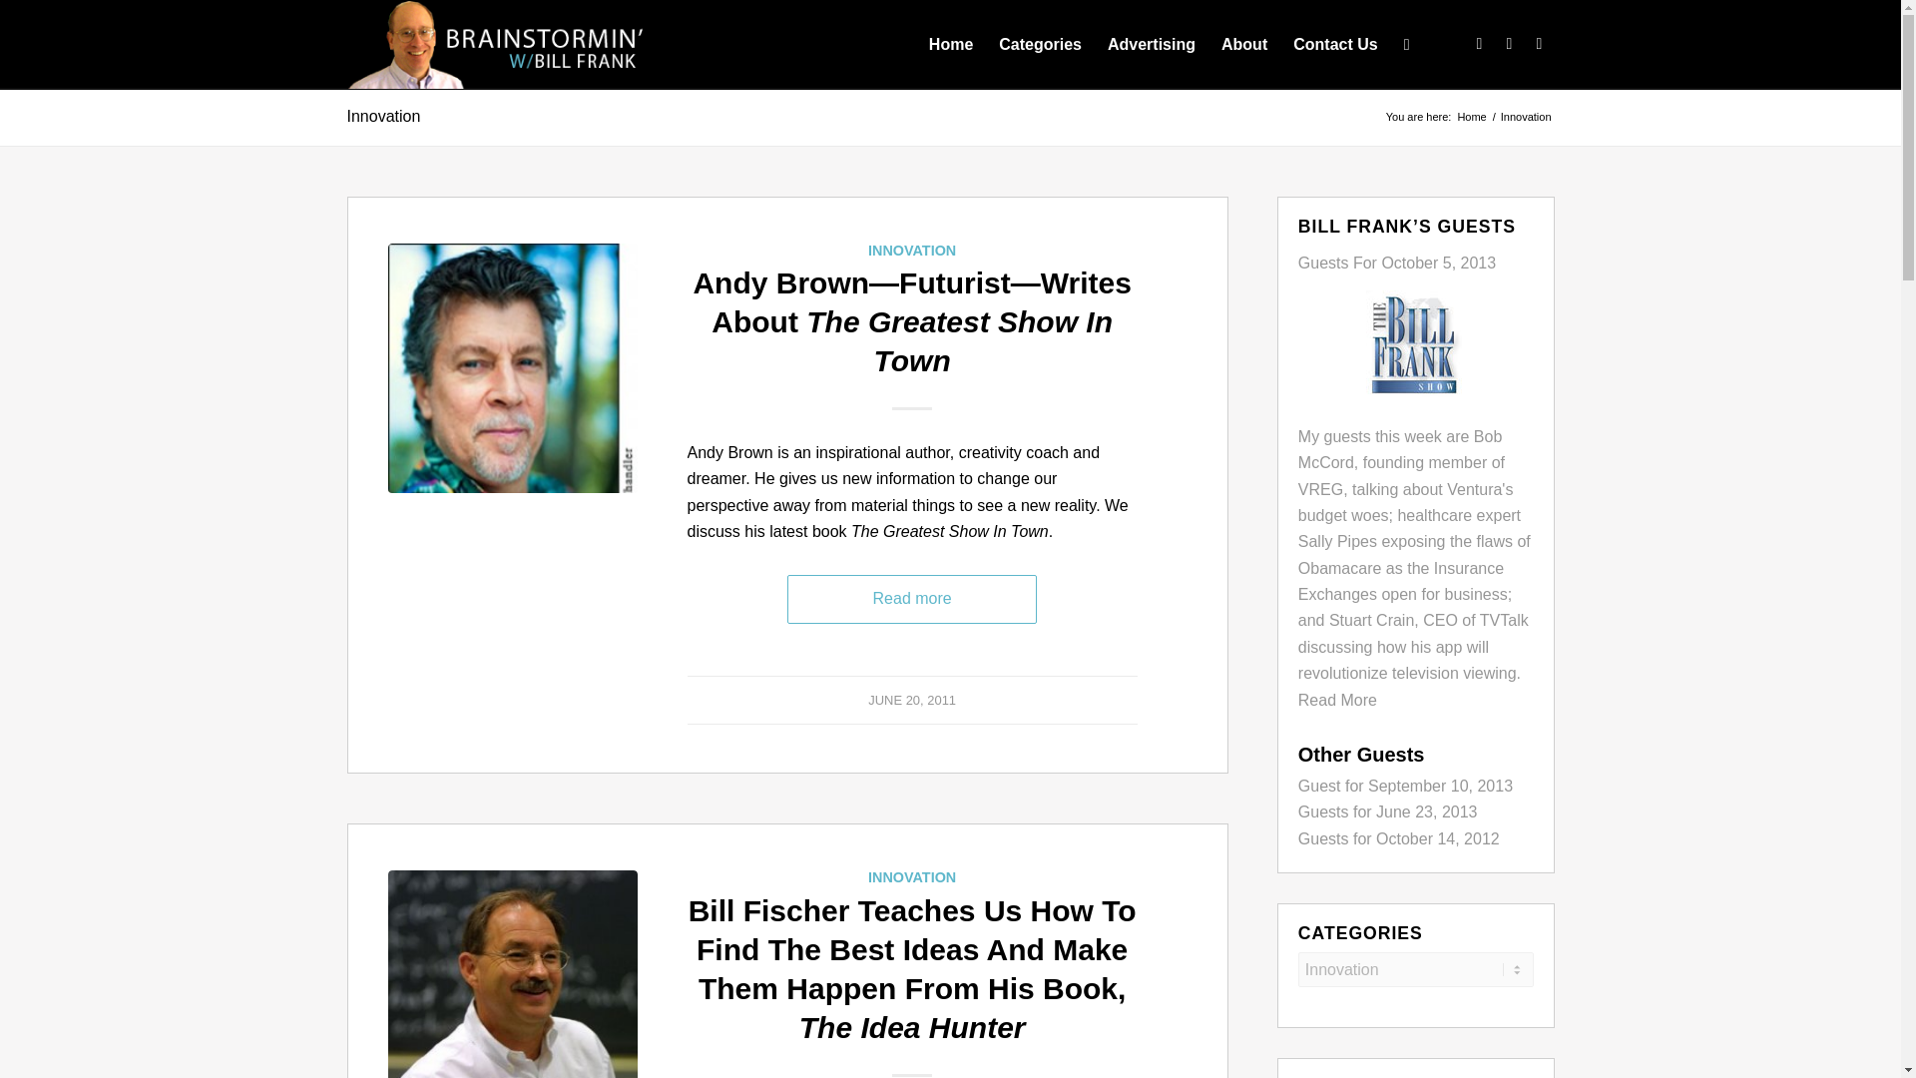 The height and width of the screenshot is (1078, 1916). Describe the element at coordinates (511, 367) in the screenshot. I see `Andrew Brown, author of THE BEST SHOW IN TOWN` at that location.